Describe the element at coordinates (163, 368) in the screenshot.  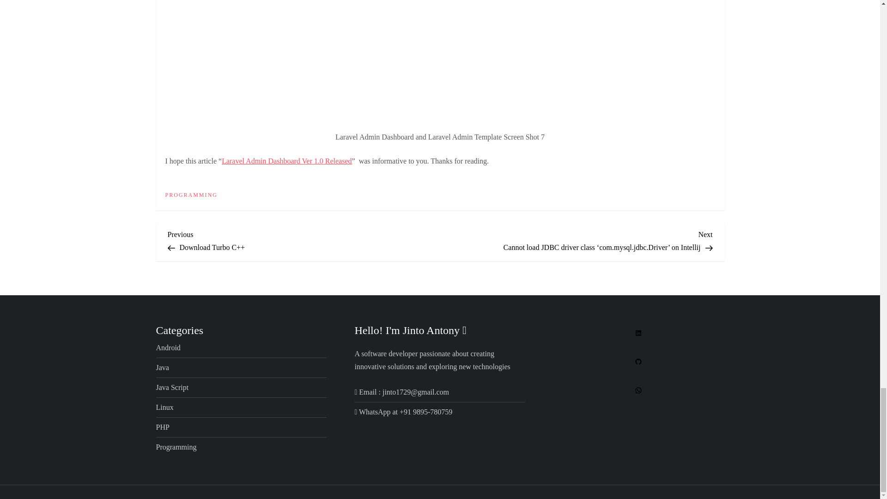
I see `Java` at that location.